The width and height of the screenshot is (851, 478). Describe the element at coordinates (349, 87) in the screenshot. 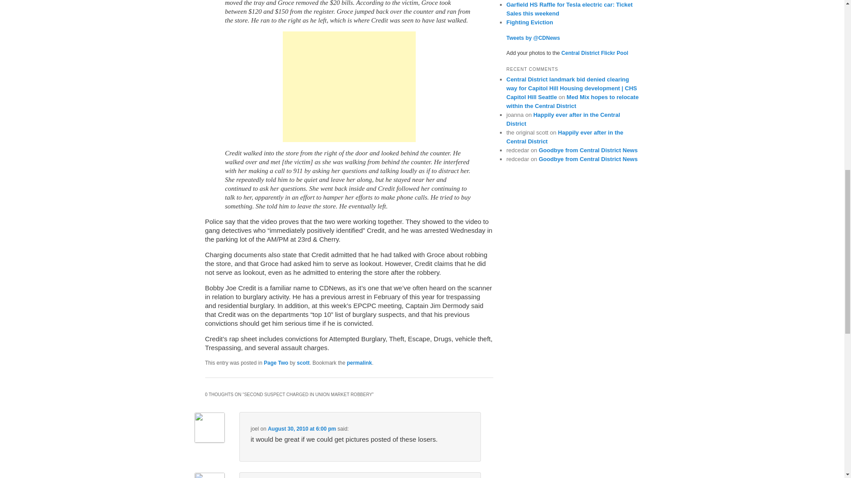

I see `Advertisement` at that location.